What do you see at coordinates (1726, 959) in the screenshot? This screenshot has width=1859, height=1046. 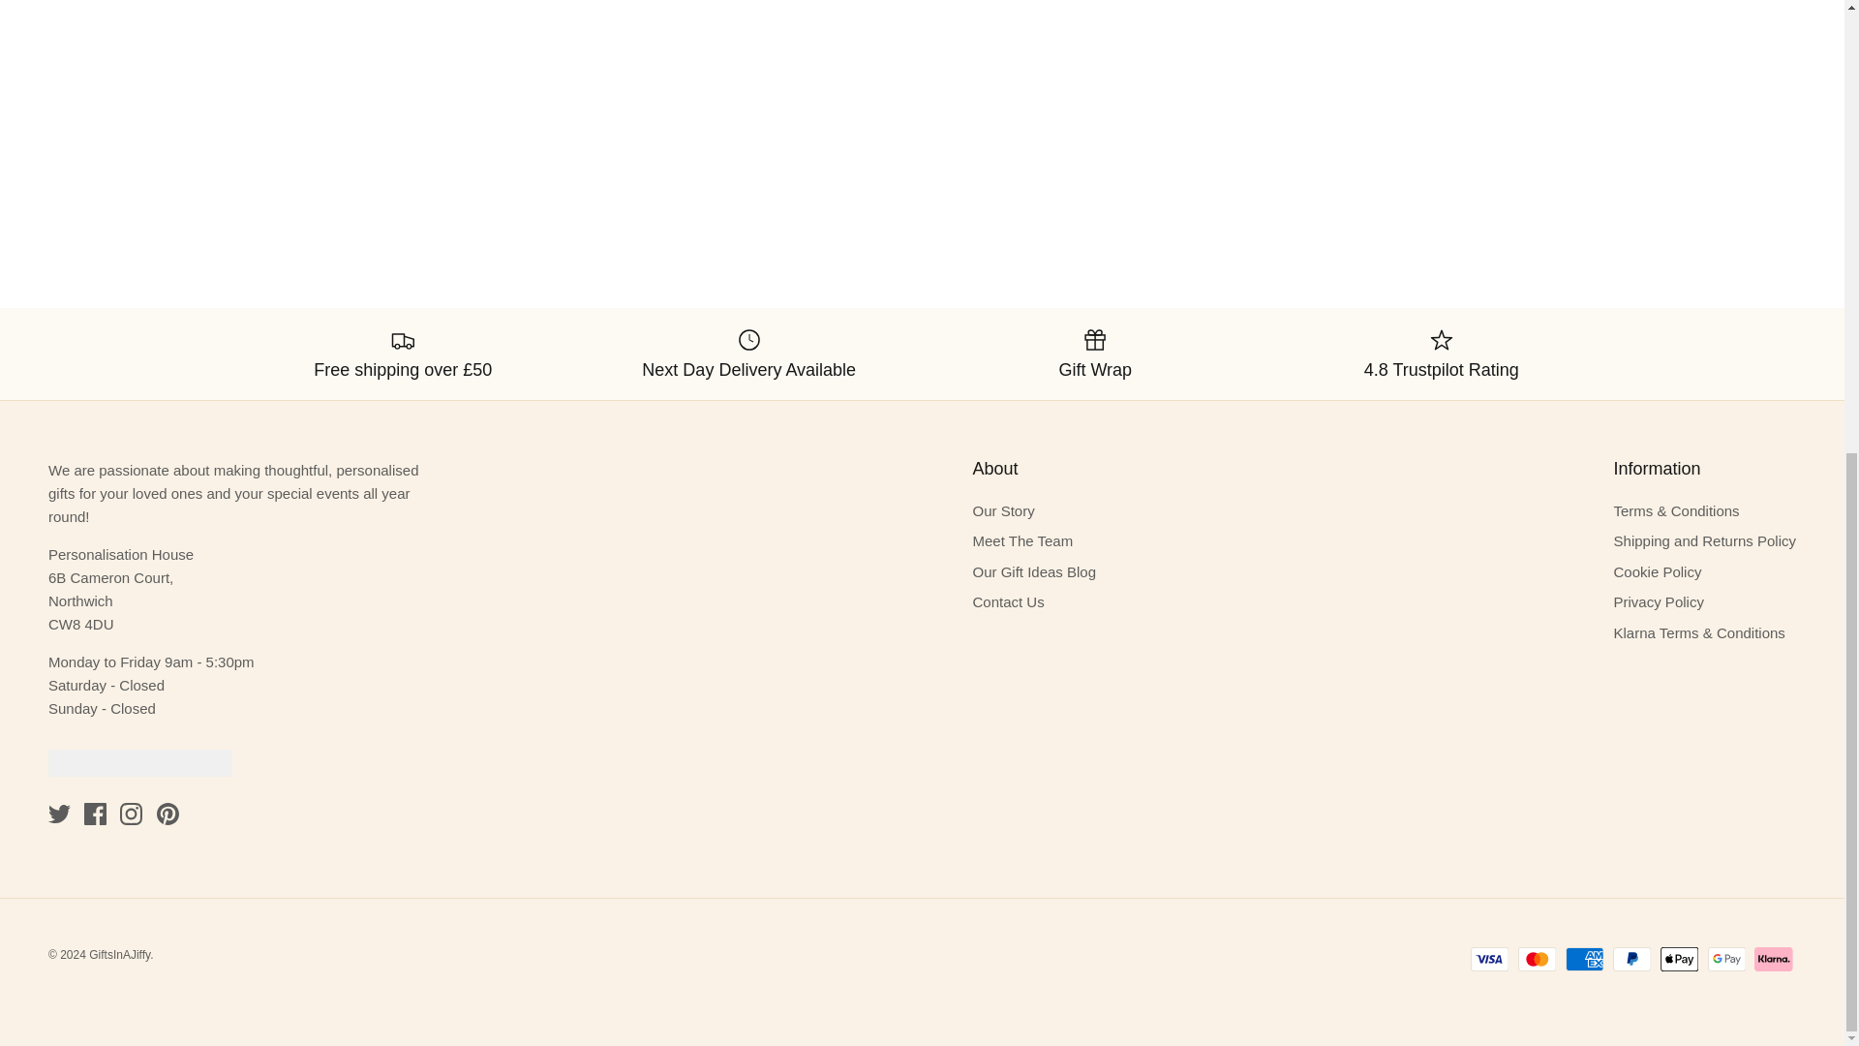 I see `Google Pay` at bounding box center [1726, 959].